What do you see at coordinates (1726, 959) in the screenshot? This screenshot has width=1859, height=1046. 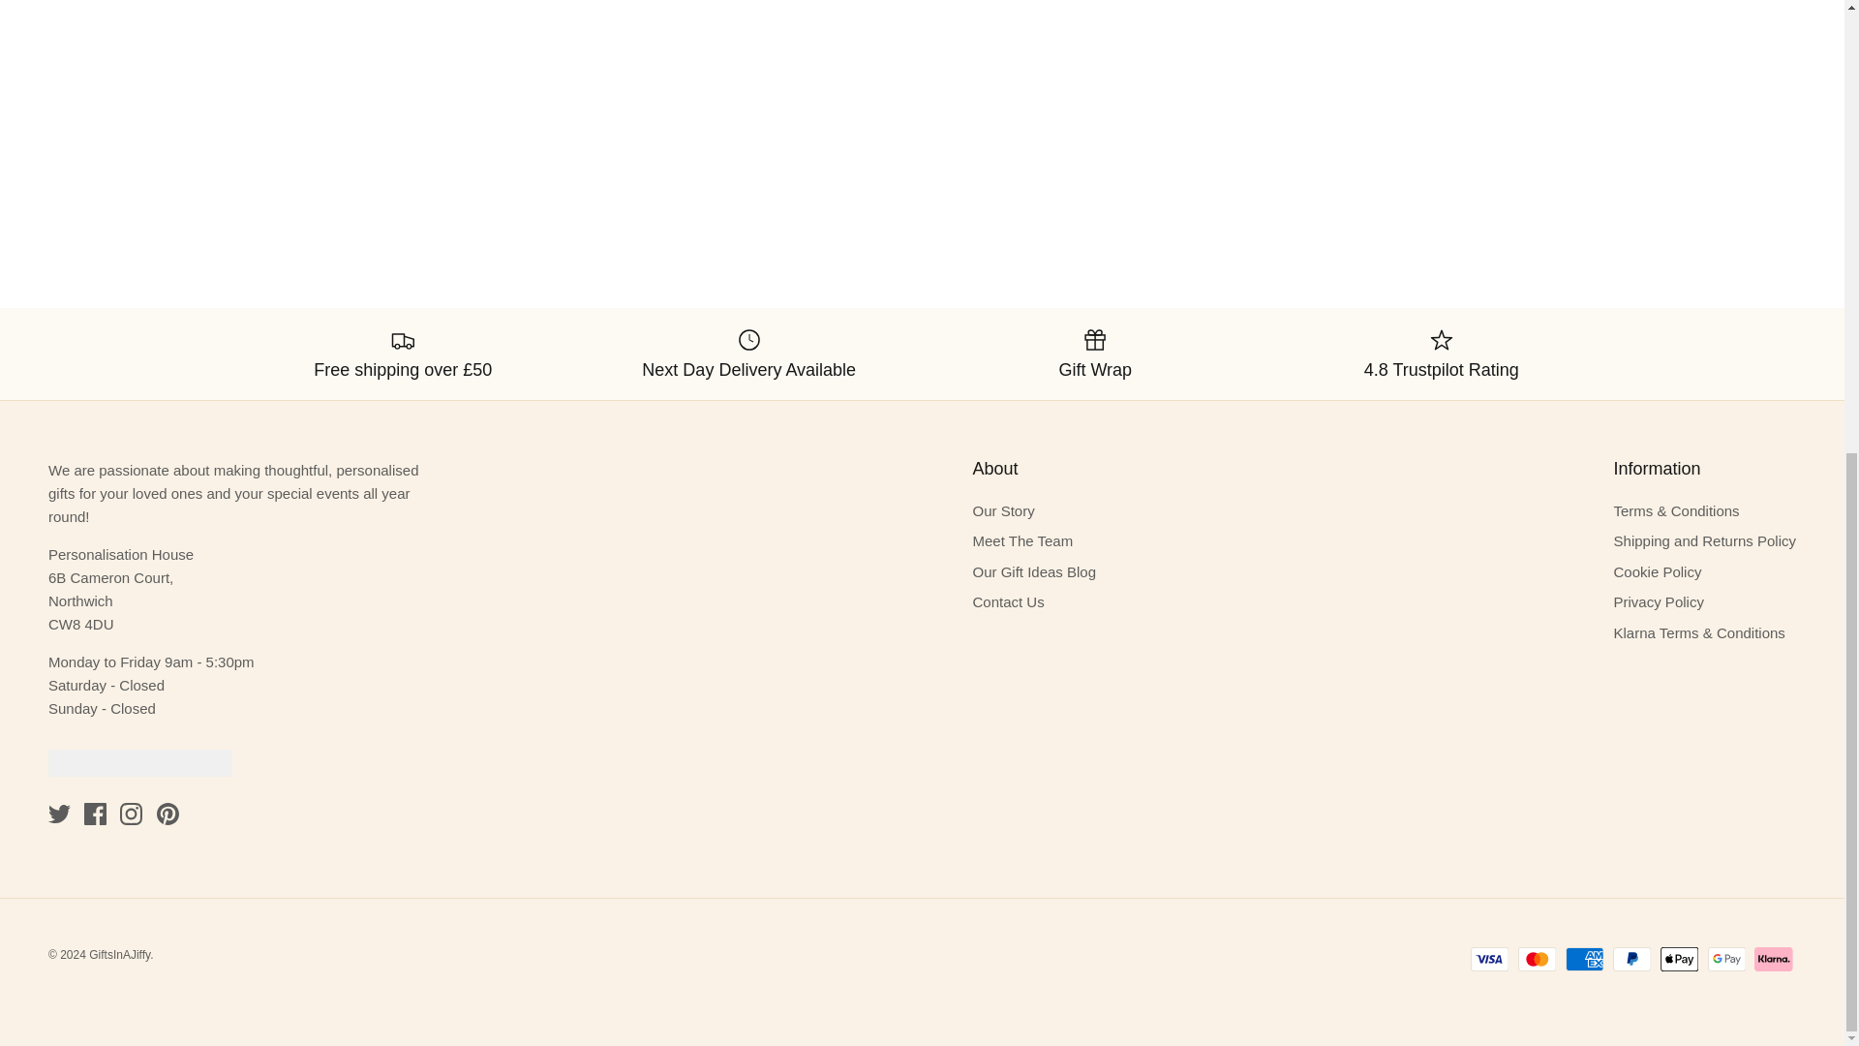 I see `Google Pay` at bounding box center [1726, 959].